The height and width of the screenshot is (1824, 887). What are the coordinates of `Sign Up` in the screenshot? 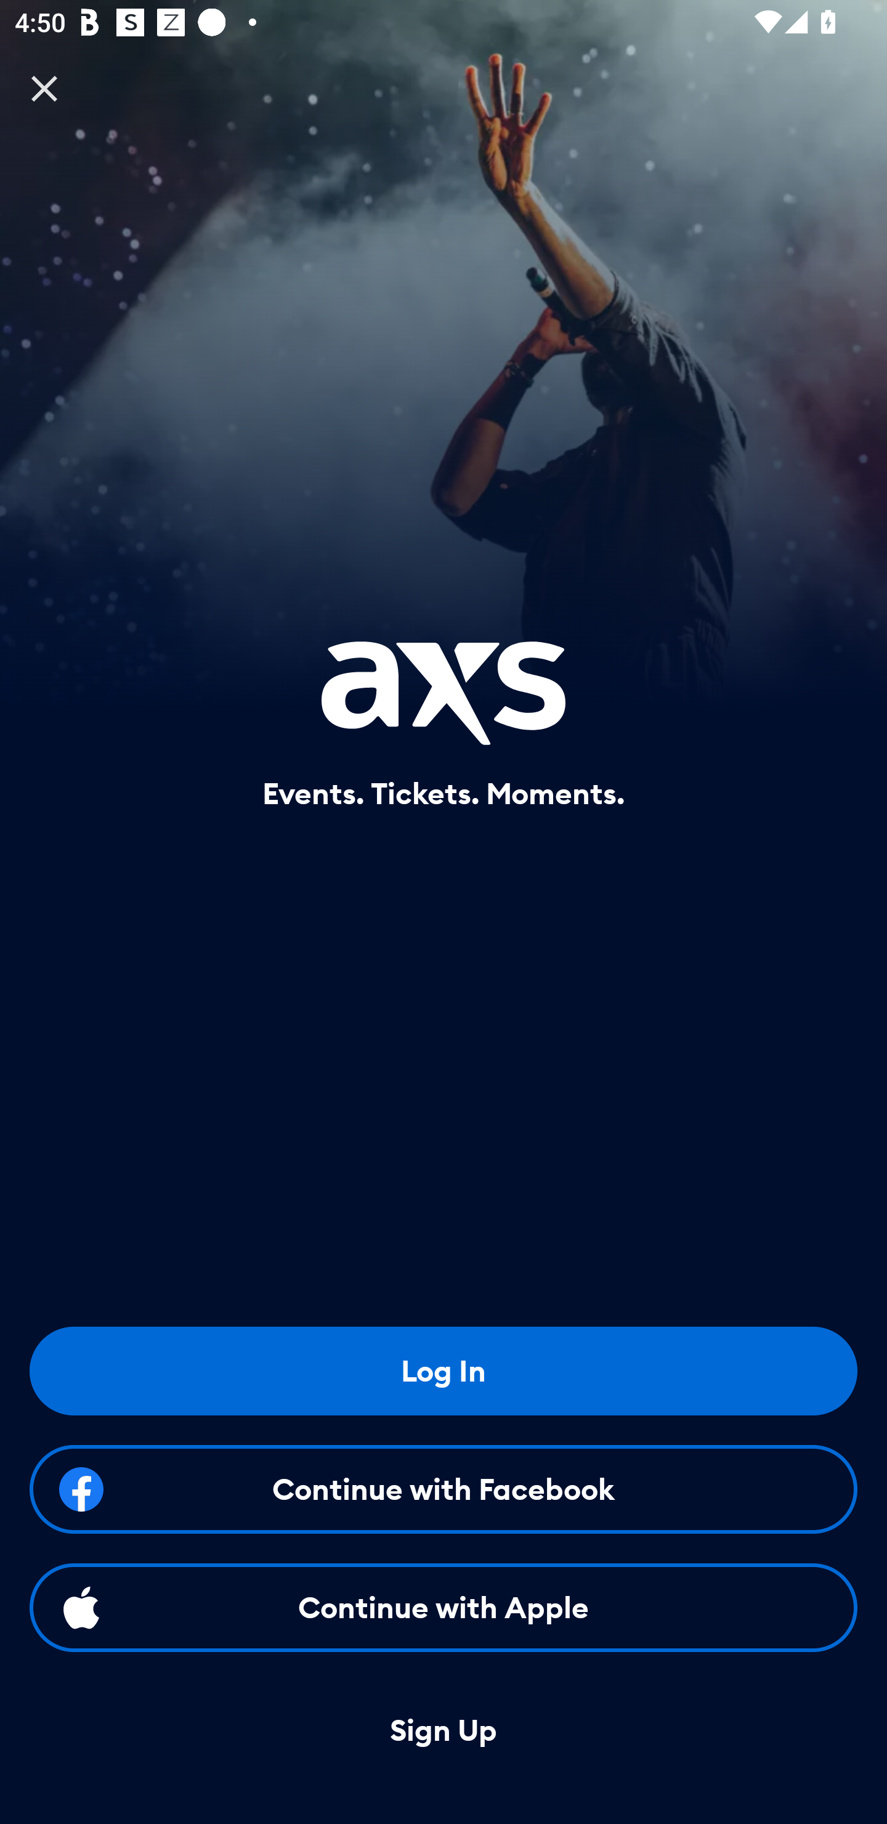 It's located at (443, 1731).